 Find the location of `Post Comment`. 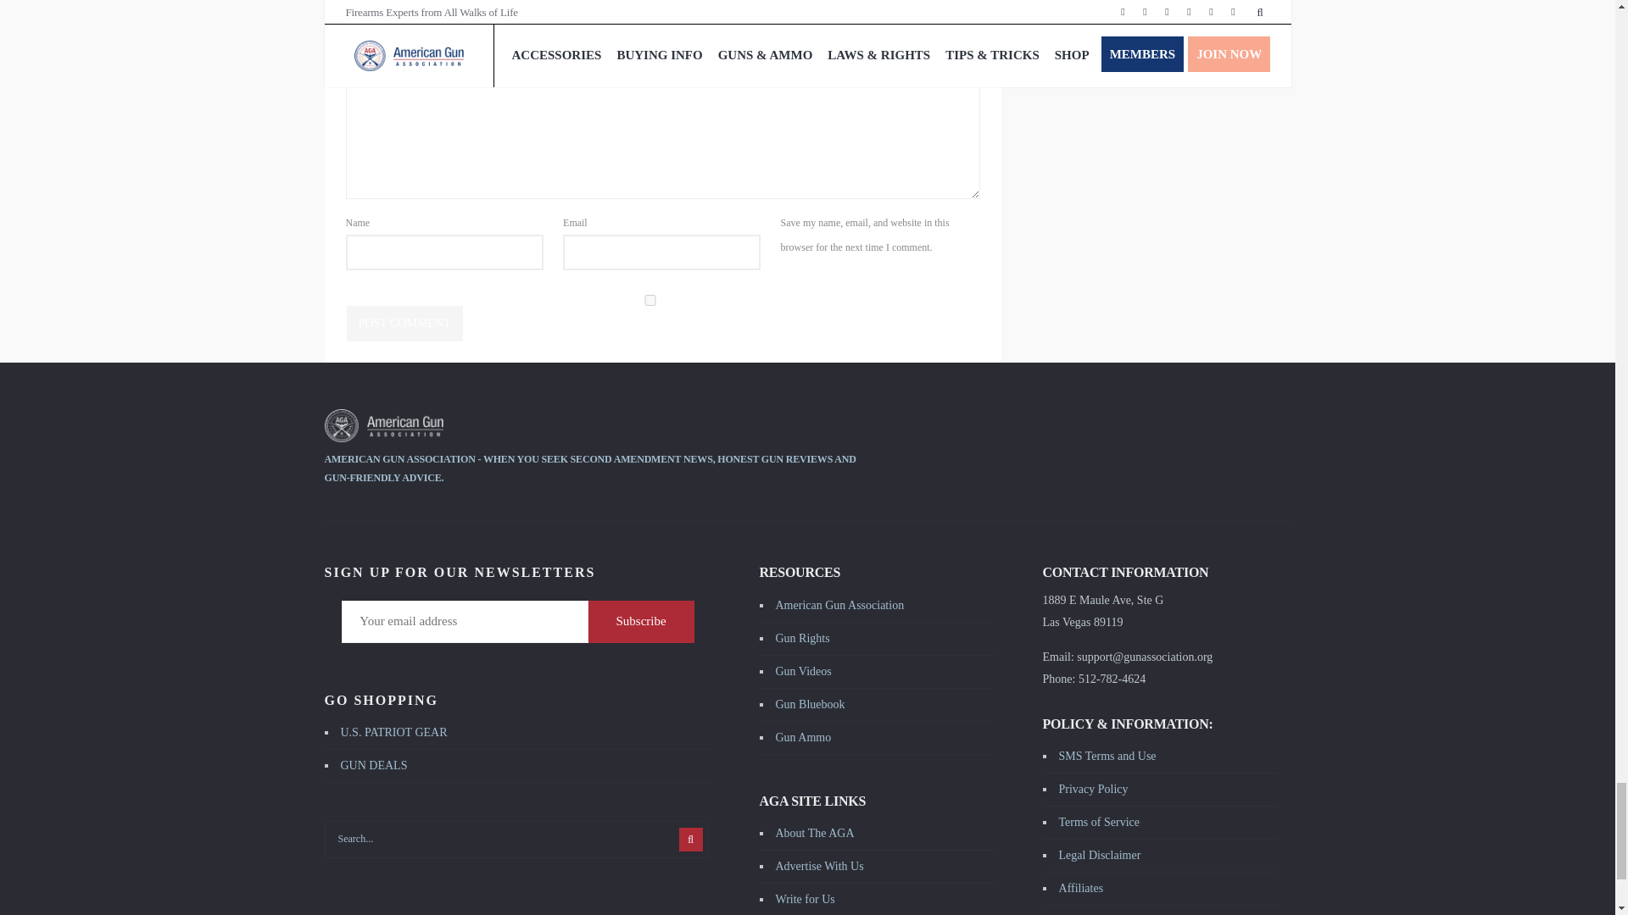

Post Comment is located at coordinates (404, 323).